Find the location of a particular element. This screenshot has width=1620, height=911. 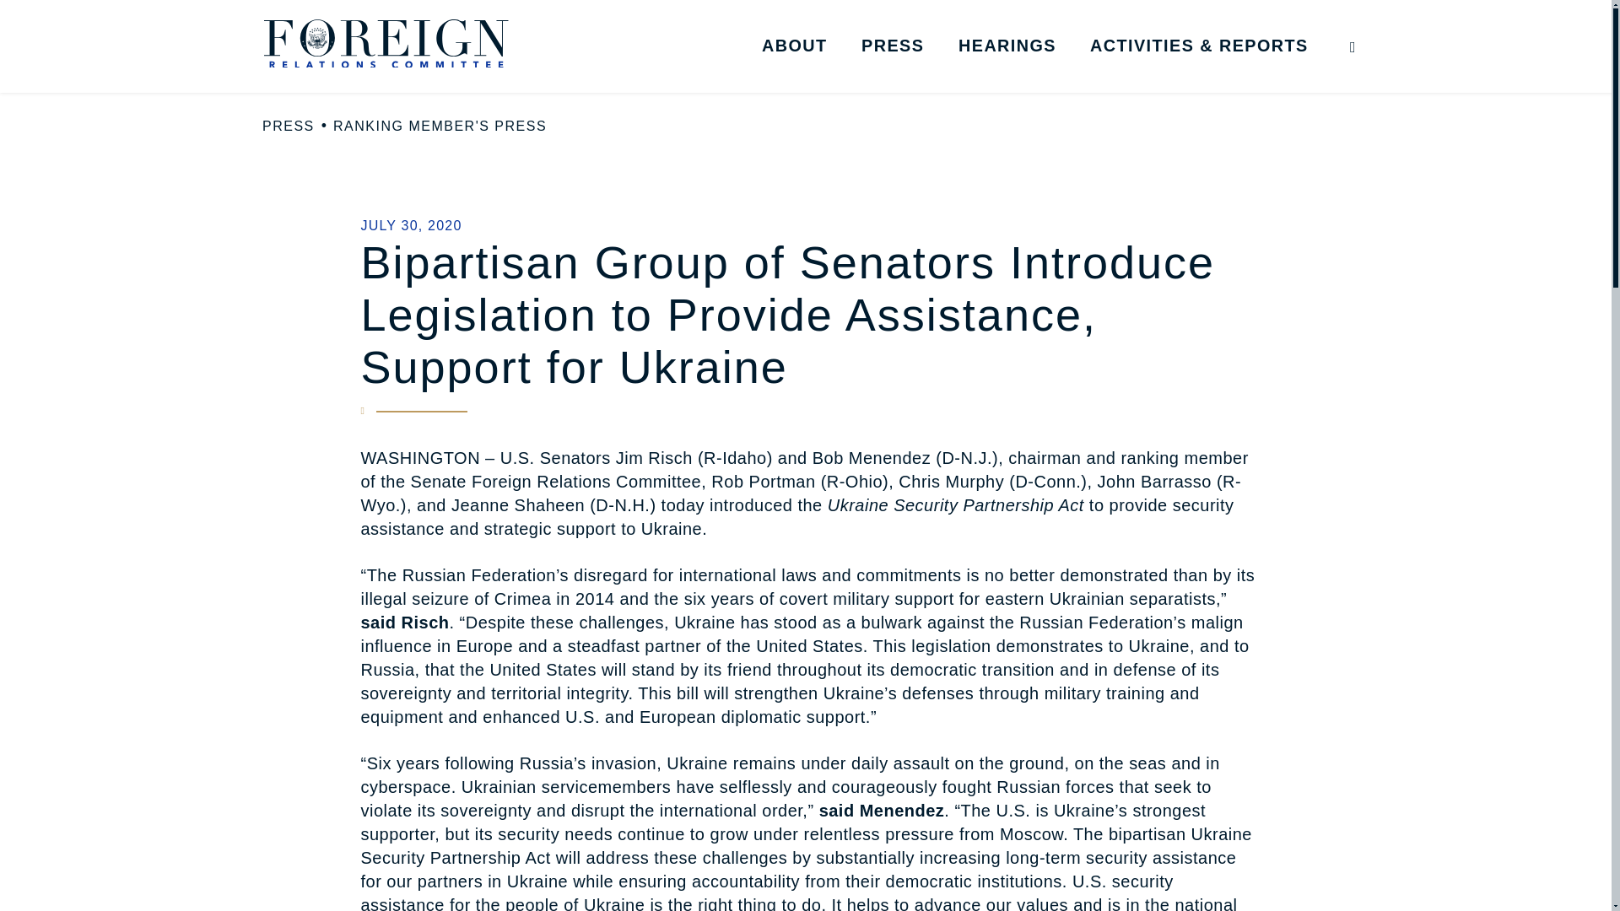

ABOUT is located at coordinates (795, 46).